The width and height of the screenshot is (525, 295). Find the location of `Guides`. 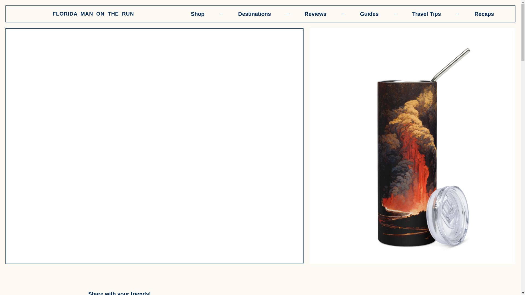

Guides is located at coordinates (369, 14).